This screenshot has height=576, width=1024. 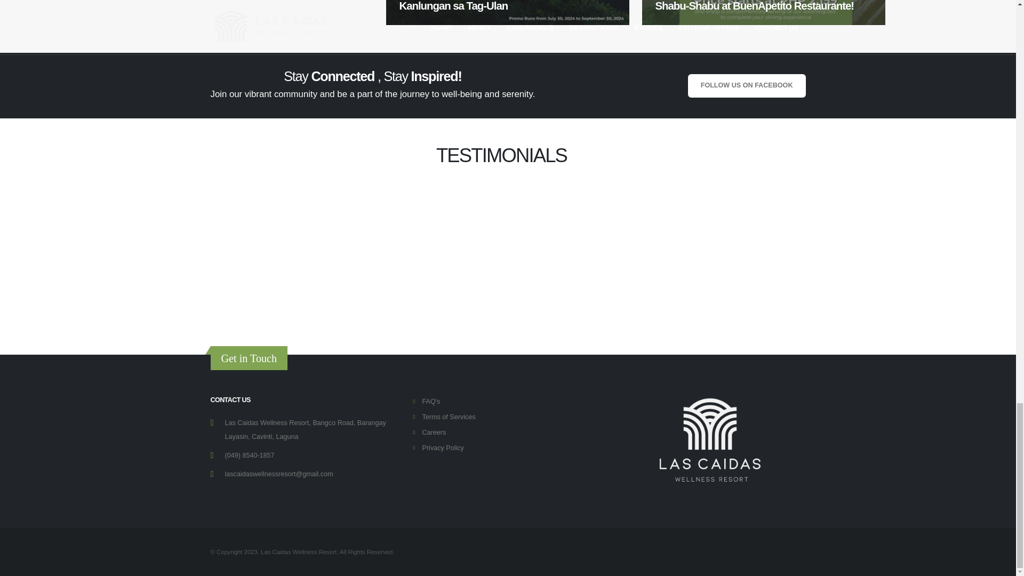 I want to click on Terms of Services, so click(x=448, y=417).